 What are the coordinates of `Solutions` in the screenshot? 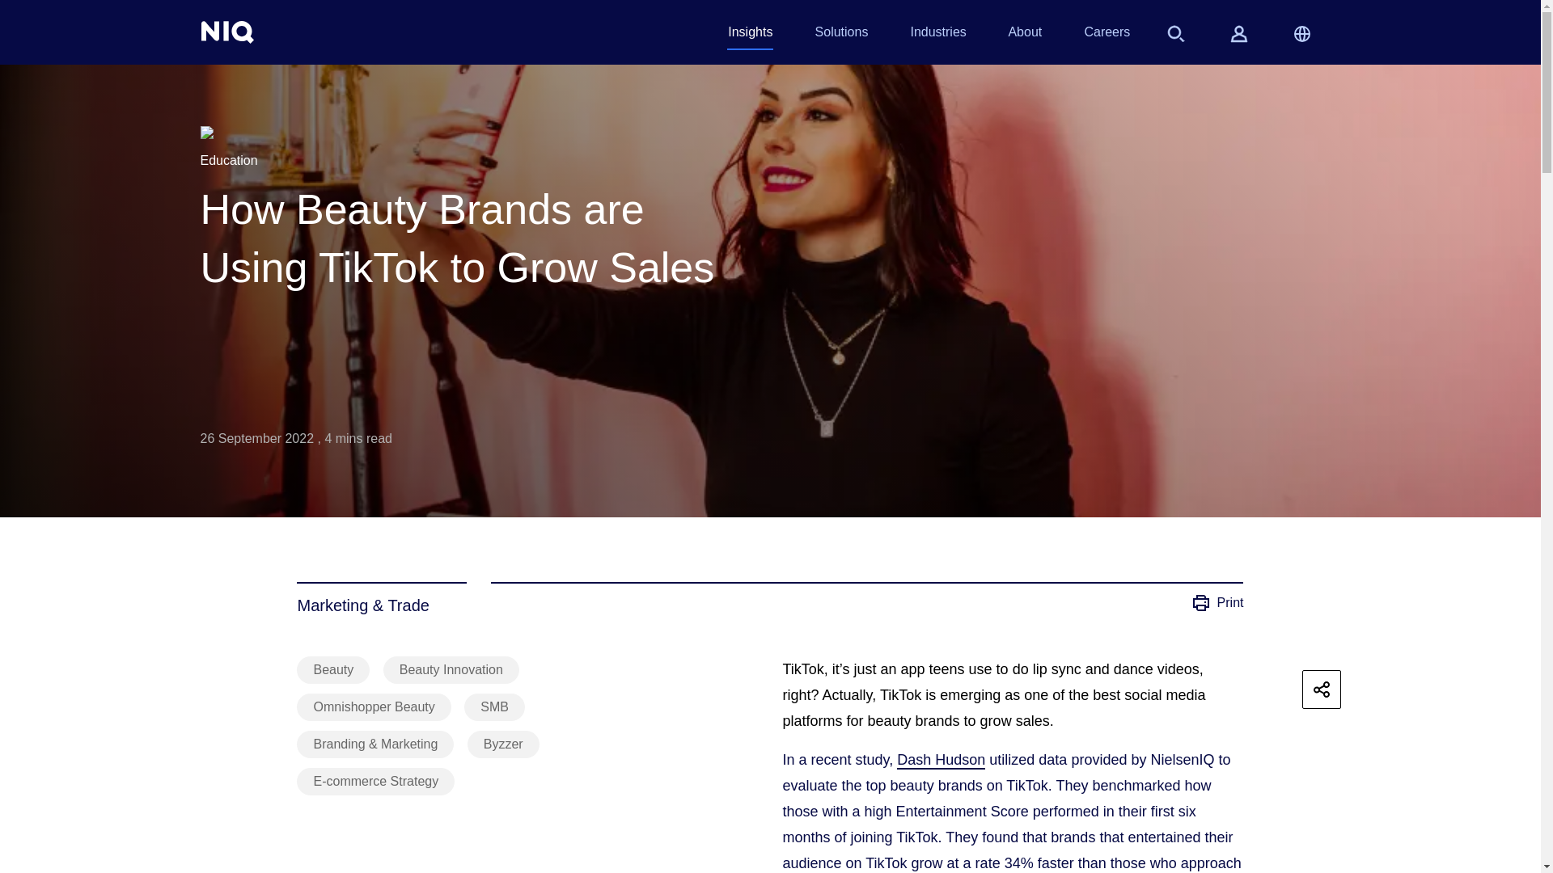 It's located at (841, 36).